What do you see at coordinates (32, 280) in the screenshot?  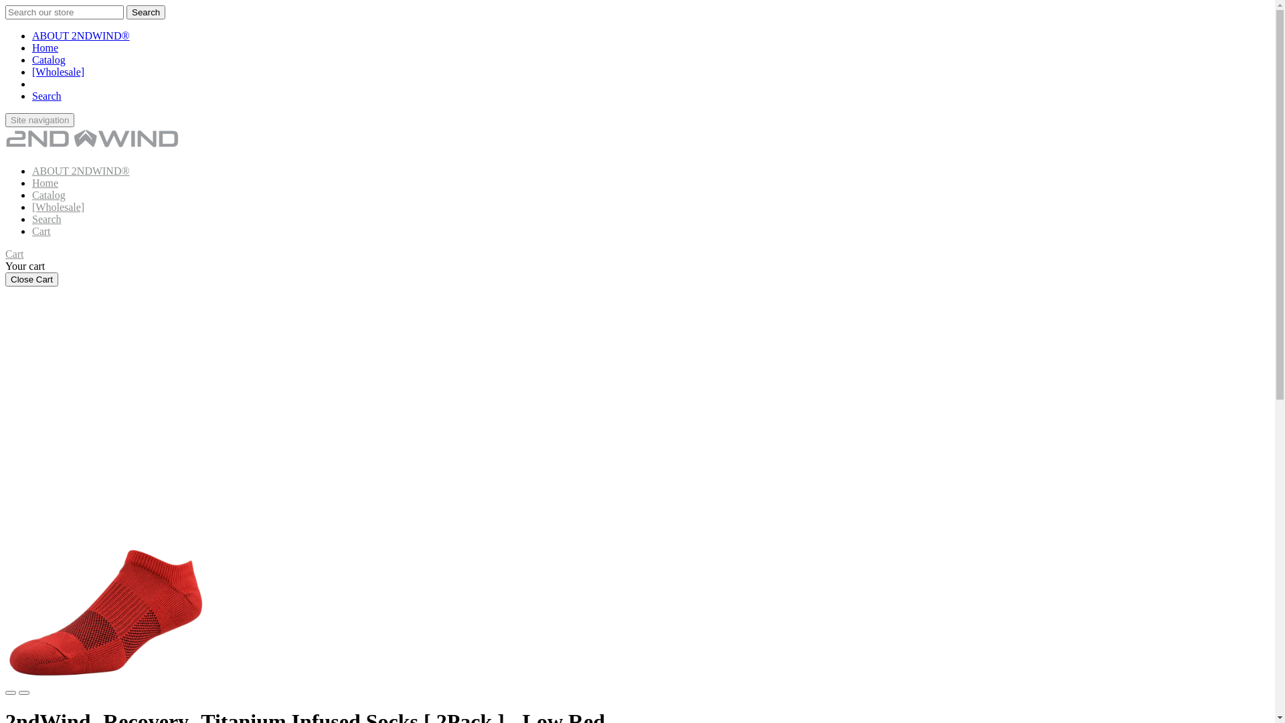 I see `Close Cart` at bounding box center [32, 280].